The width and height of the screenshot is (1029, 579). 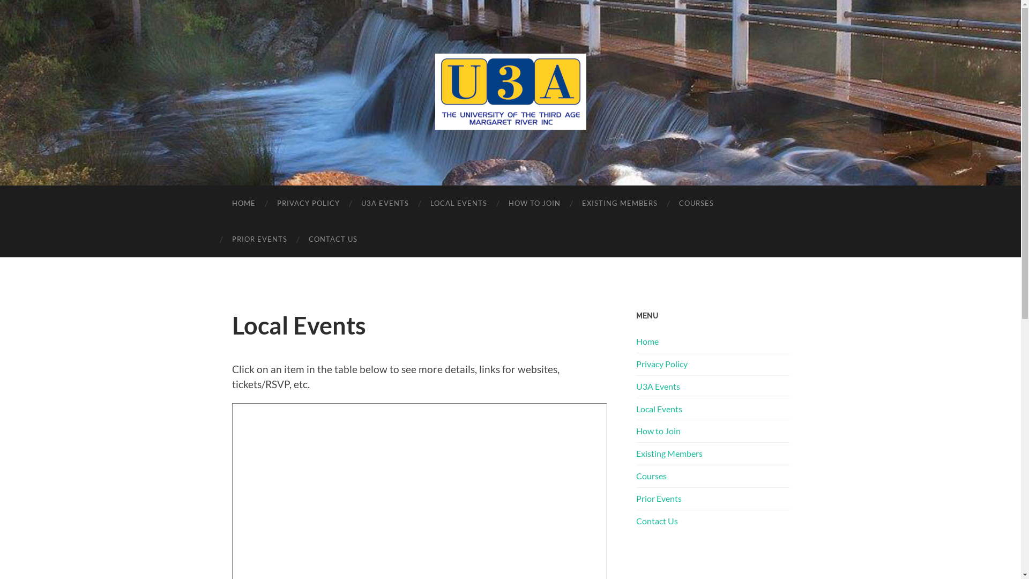 I want to click on EXISTING MEMBERS, so click(x=620, y=204).